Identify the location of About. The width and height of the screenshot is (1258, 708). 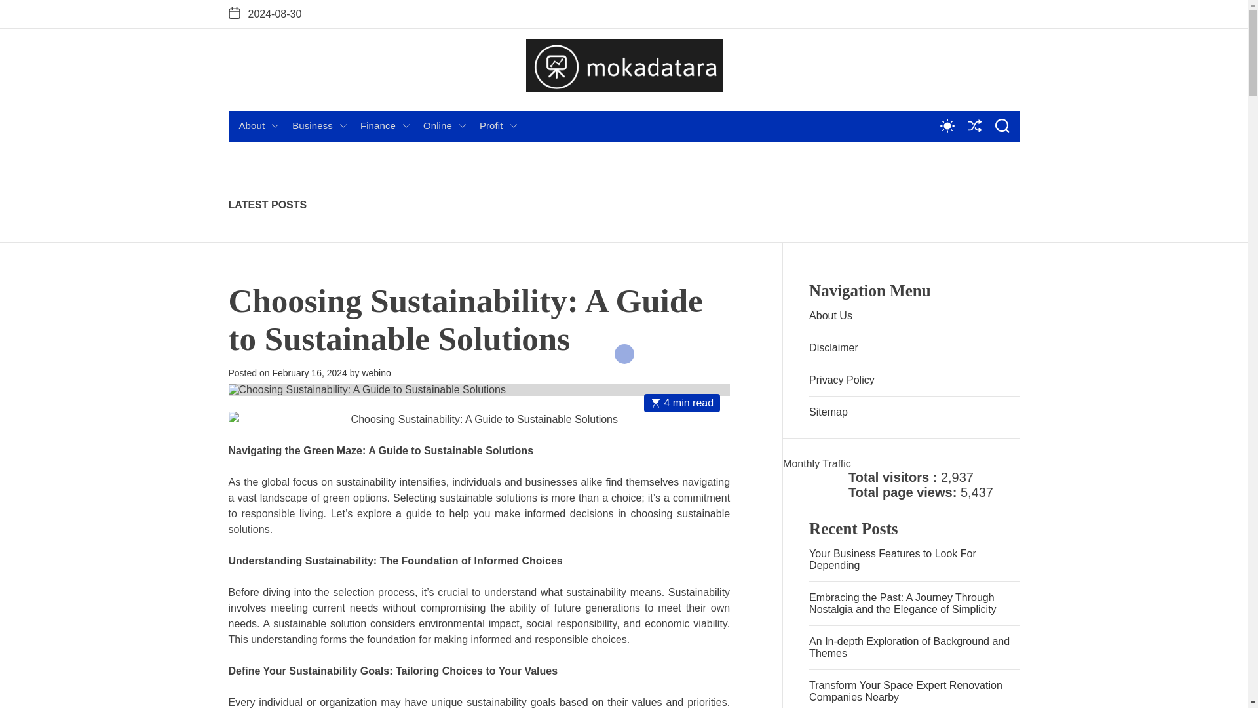
(259, 126).